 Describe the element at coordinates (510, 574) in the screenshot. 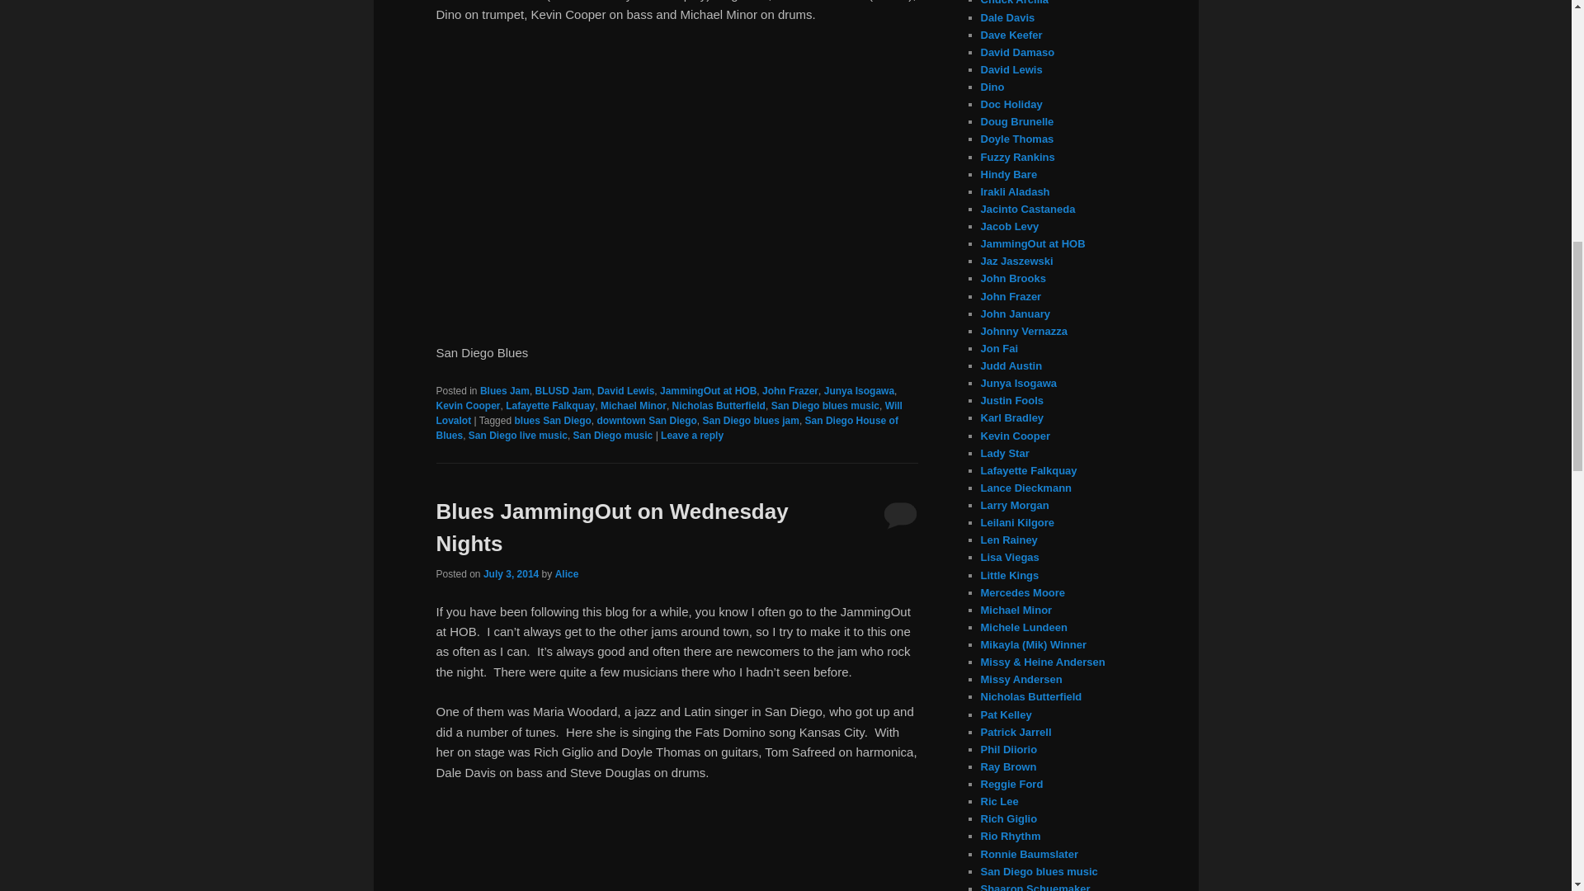

I see `11:47 pm` at that location.